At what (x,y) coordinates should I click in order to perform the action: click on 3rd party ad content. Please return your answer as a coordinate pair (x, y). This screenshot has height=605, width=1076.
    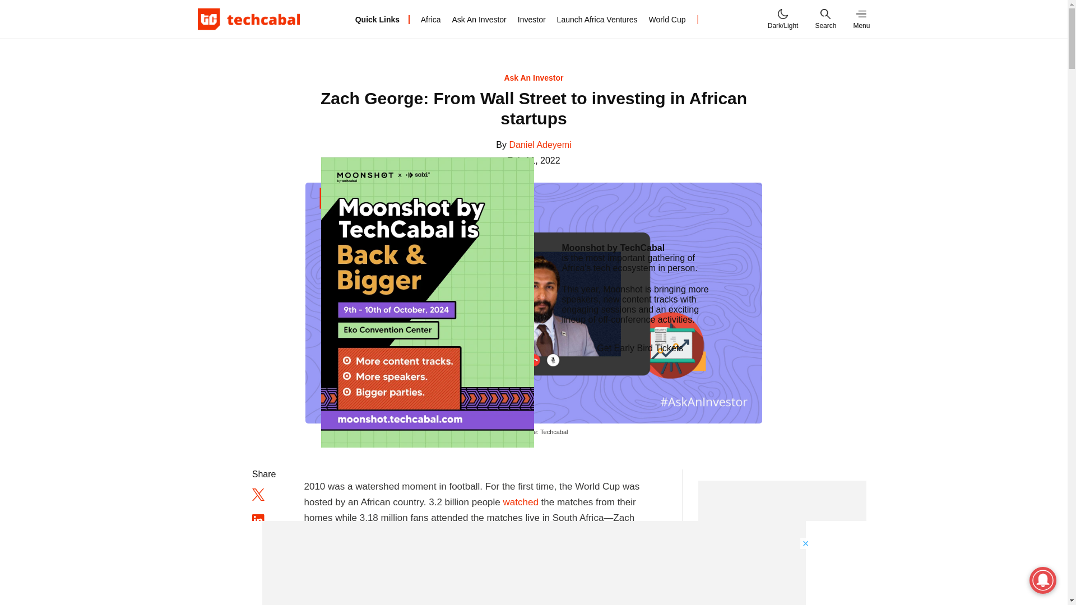
    Looking at the image, I should click on (782, 542).